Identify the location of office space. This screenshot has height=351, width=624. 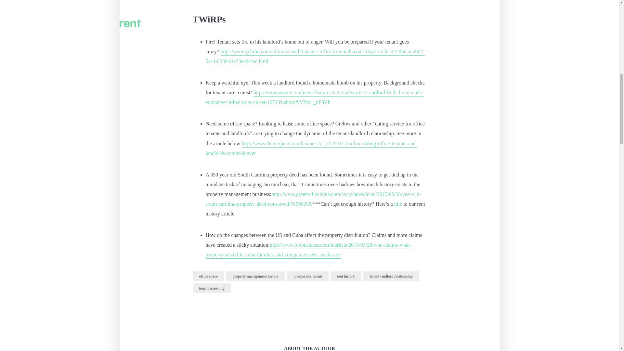
(208, 276).